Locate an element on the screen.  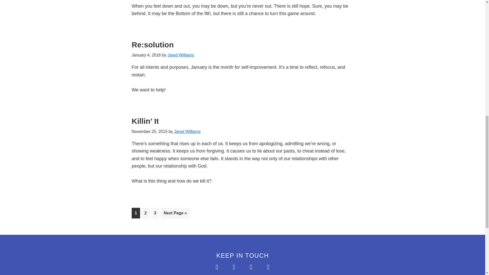
Re:solution is located at coordinates (152, 45).